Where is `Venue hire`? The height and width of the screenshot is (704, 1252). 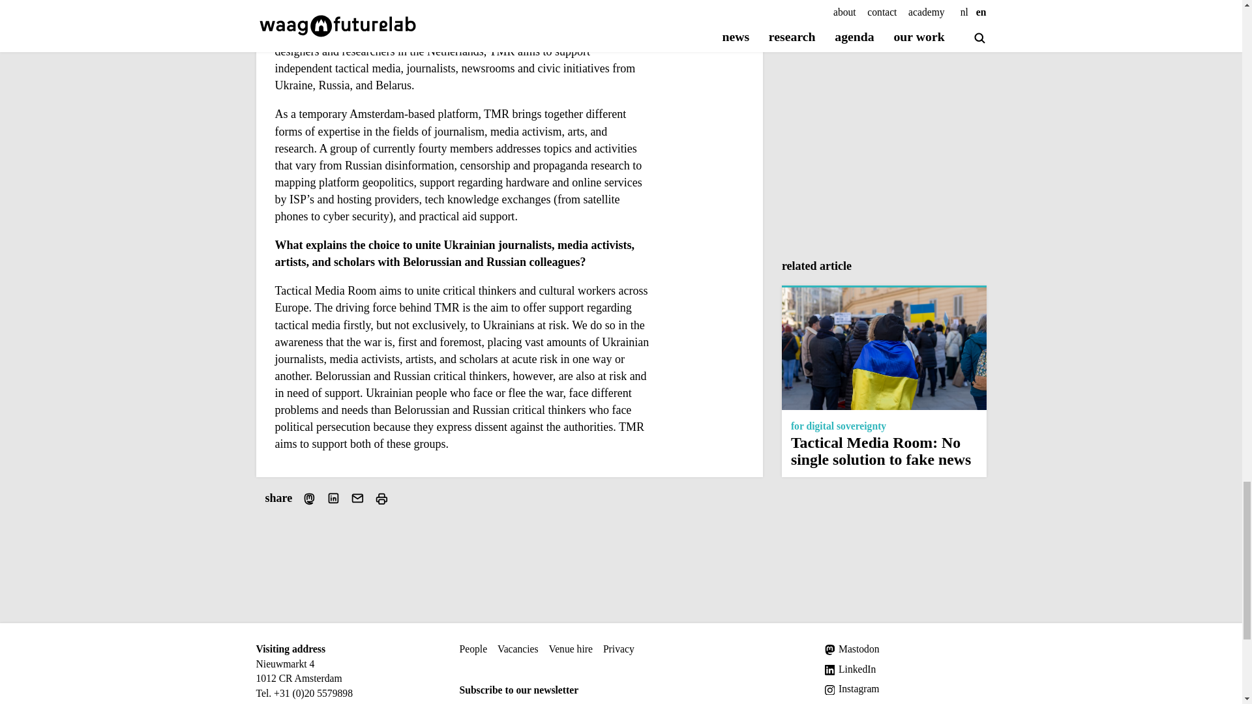 Venue hire is located at coordinates (571, 649).